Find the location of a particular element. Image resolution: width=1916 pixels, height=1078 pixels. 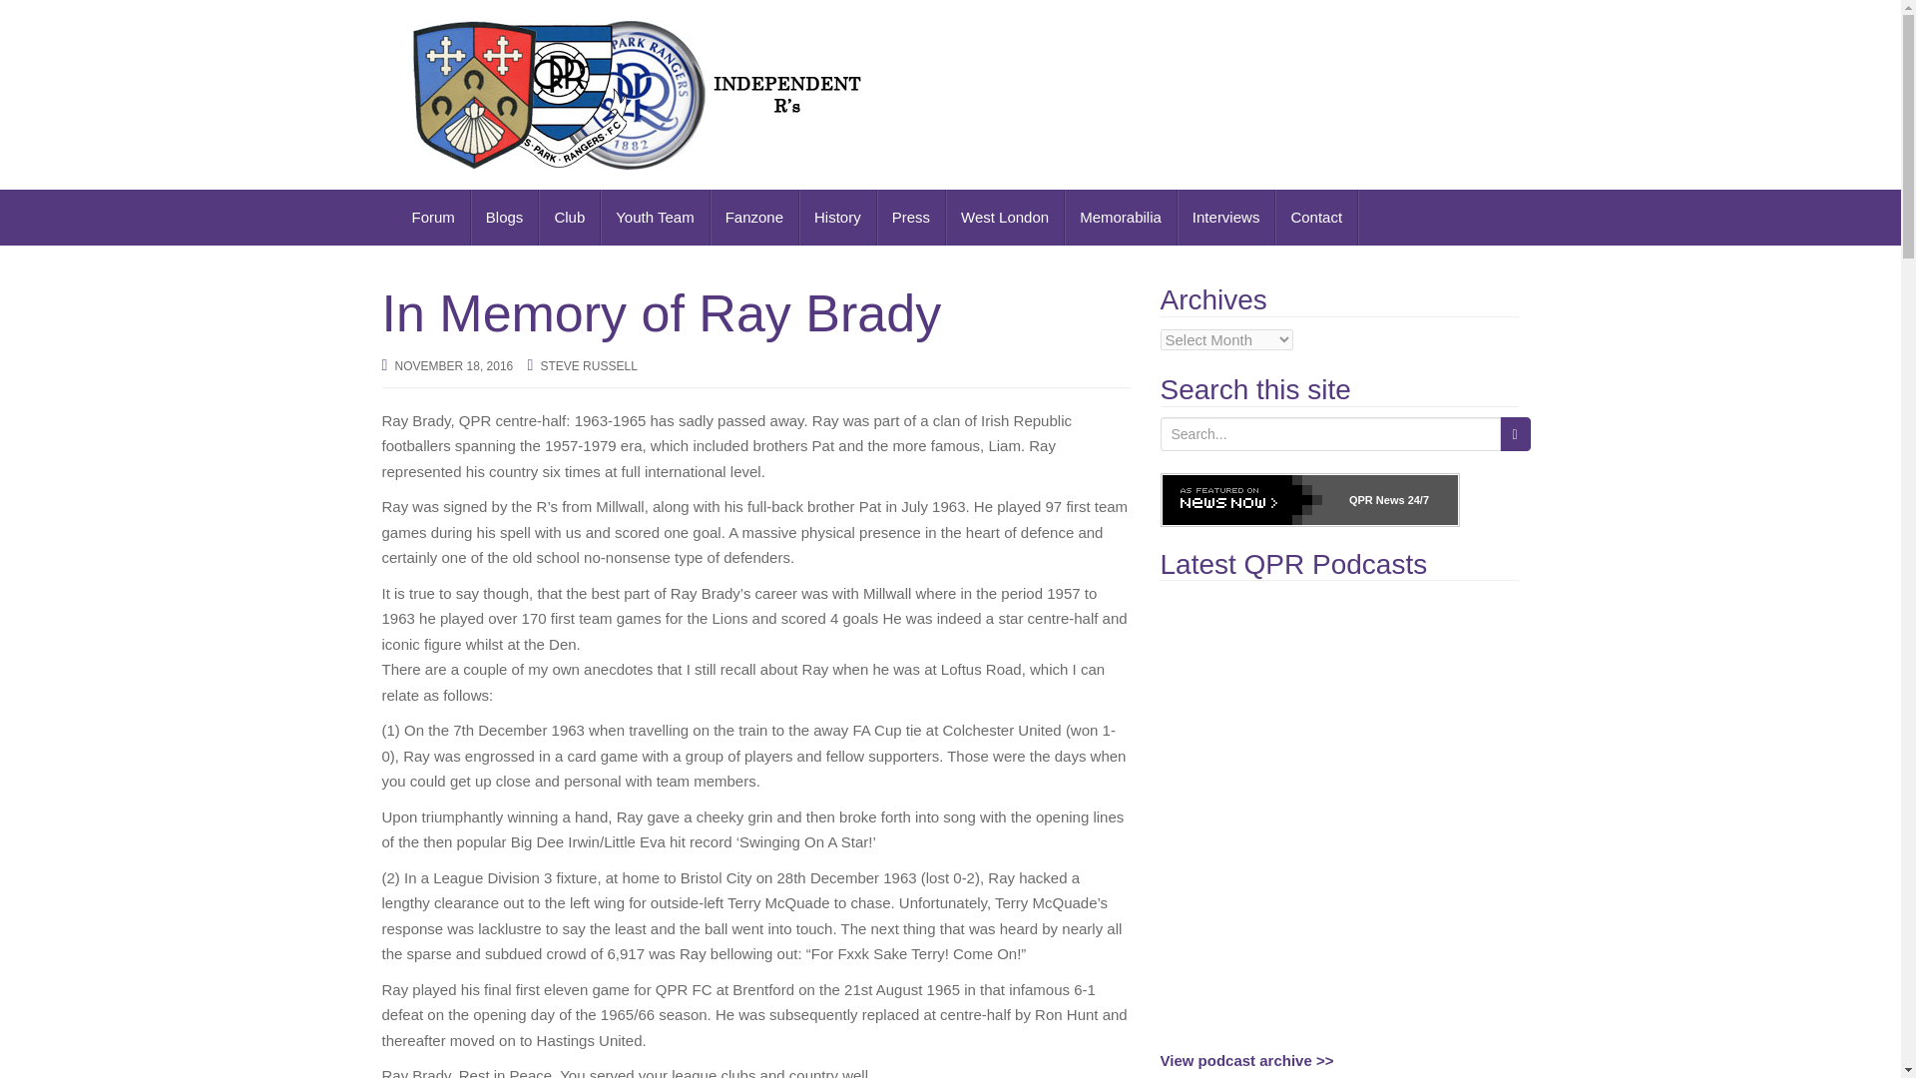

STEVE RUSSELL is located at coordinates (588, 365).